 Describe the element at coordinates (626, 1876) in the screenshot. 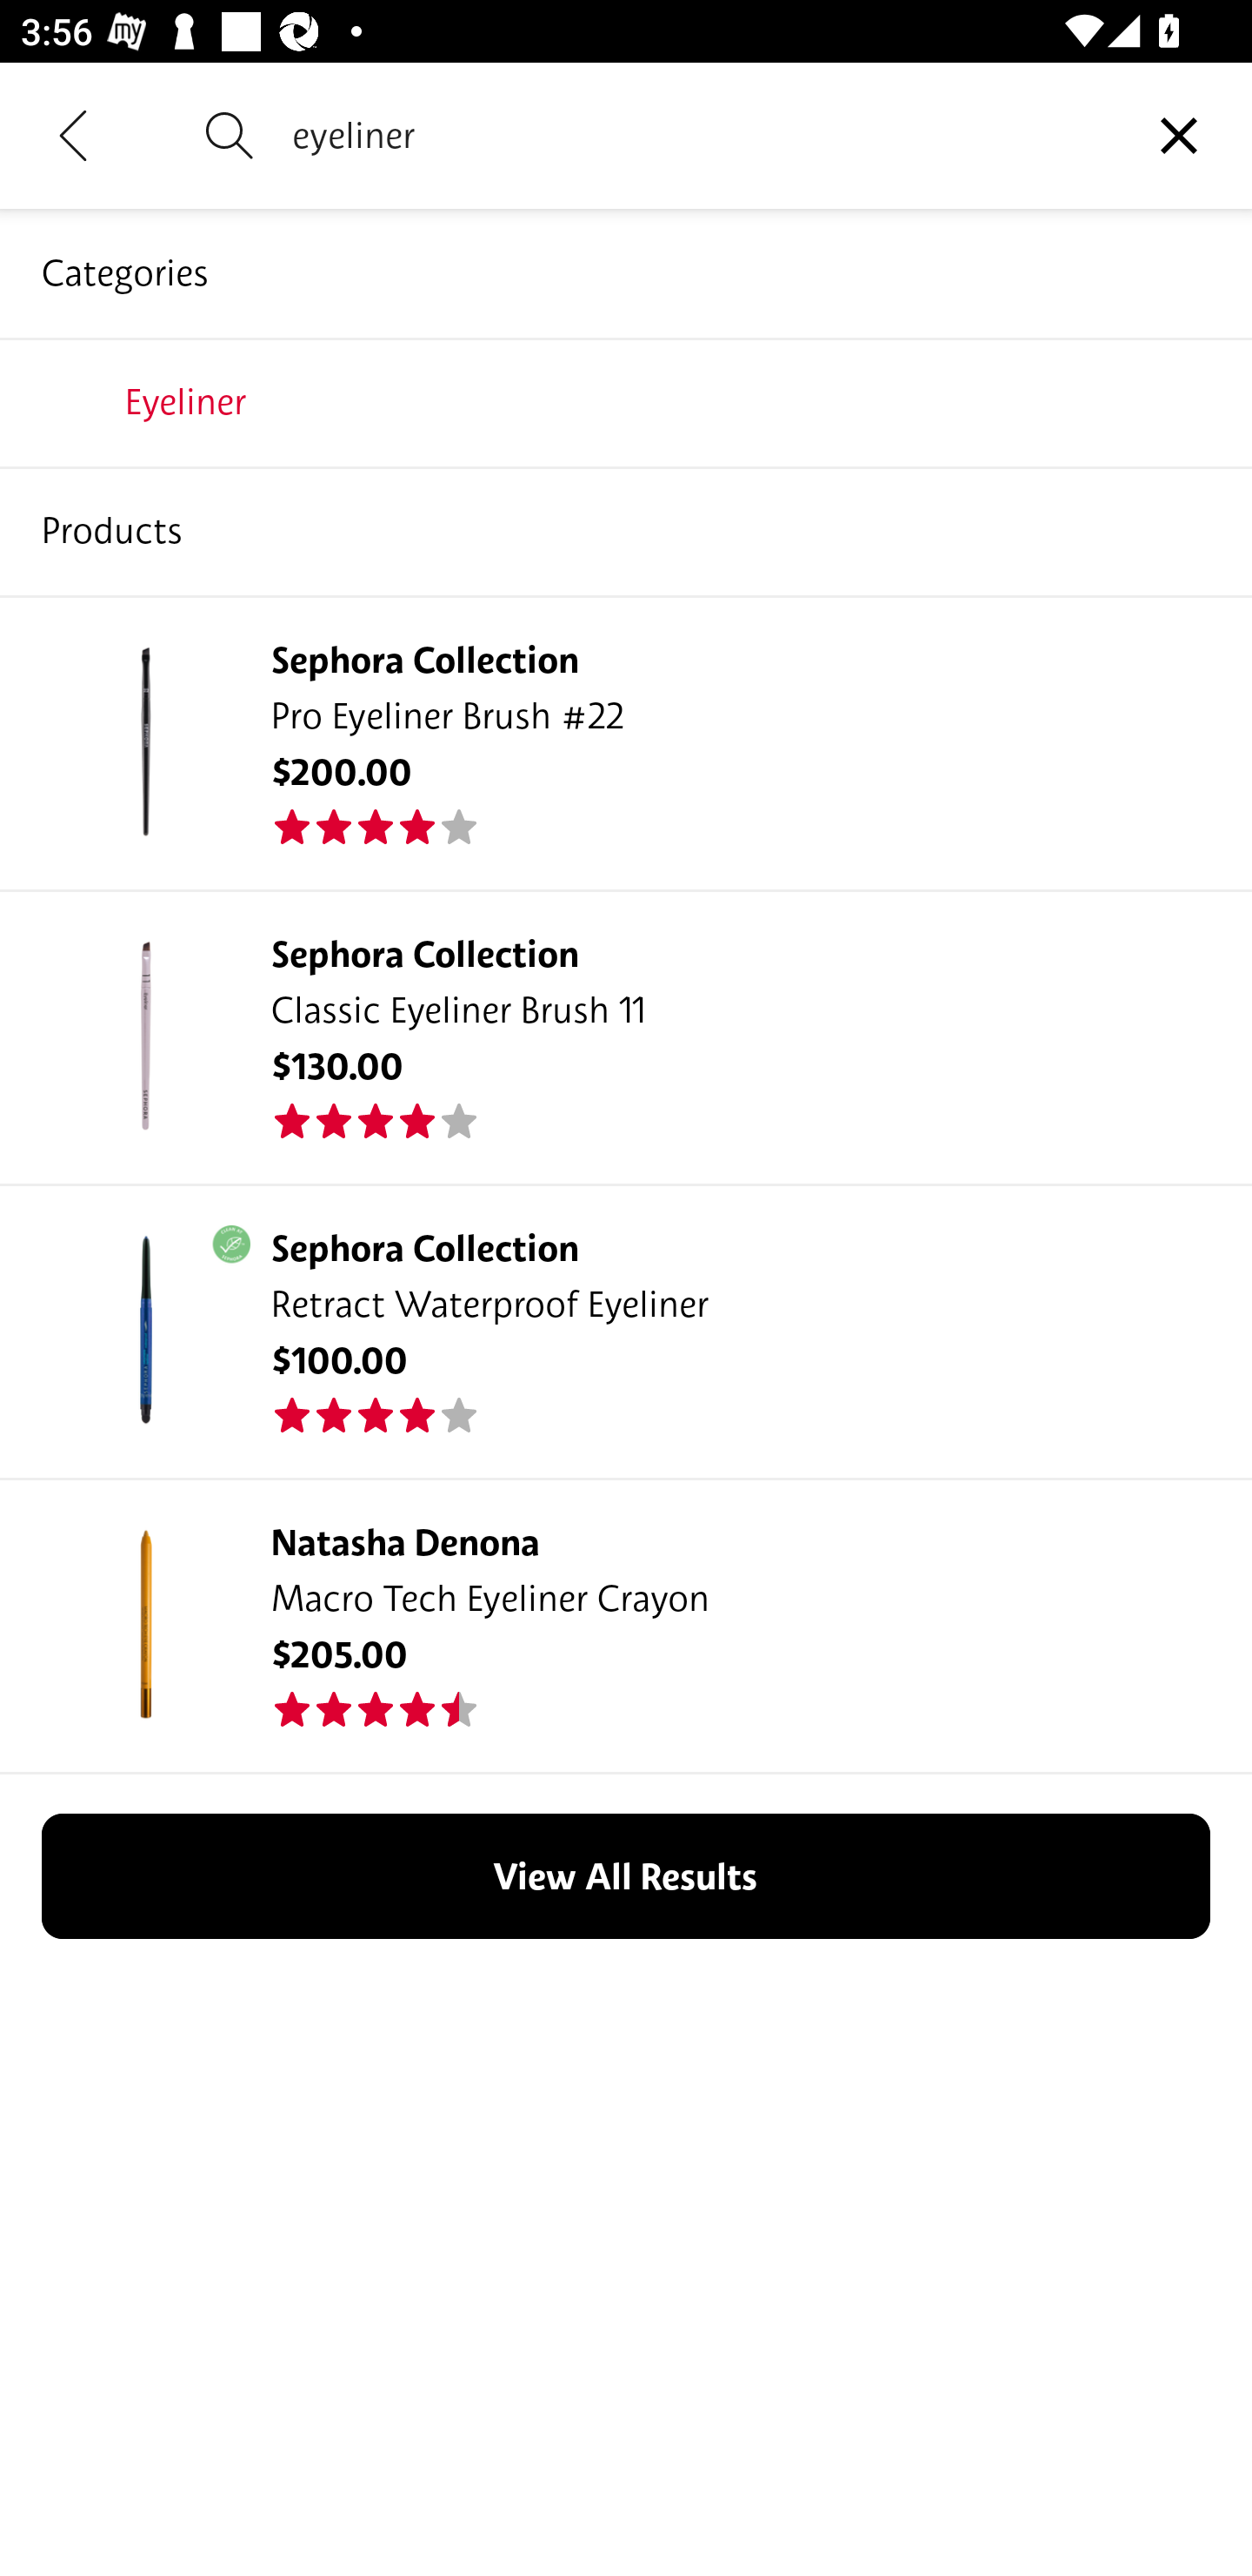

I see `View All Results` at that location.